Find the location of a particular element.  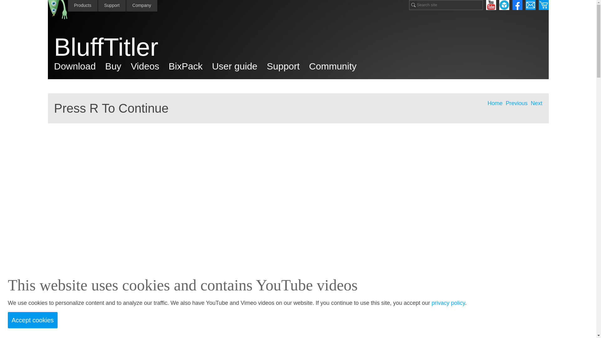

BluffTitler is located at coordinates (301, 47).